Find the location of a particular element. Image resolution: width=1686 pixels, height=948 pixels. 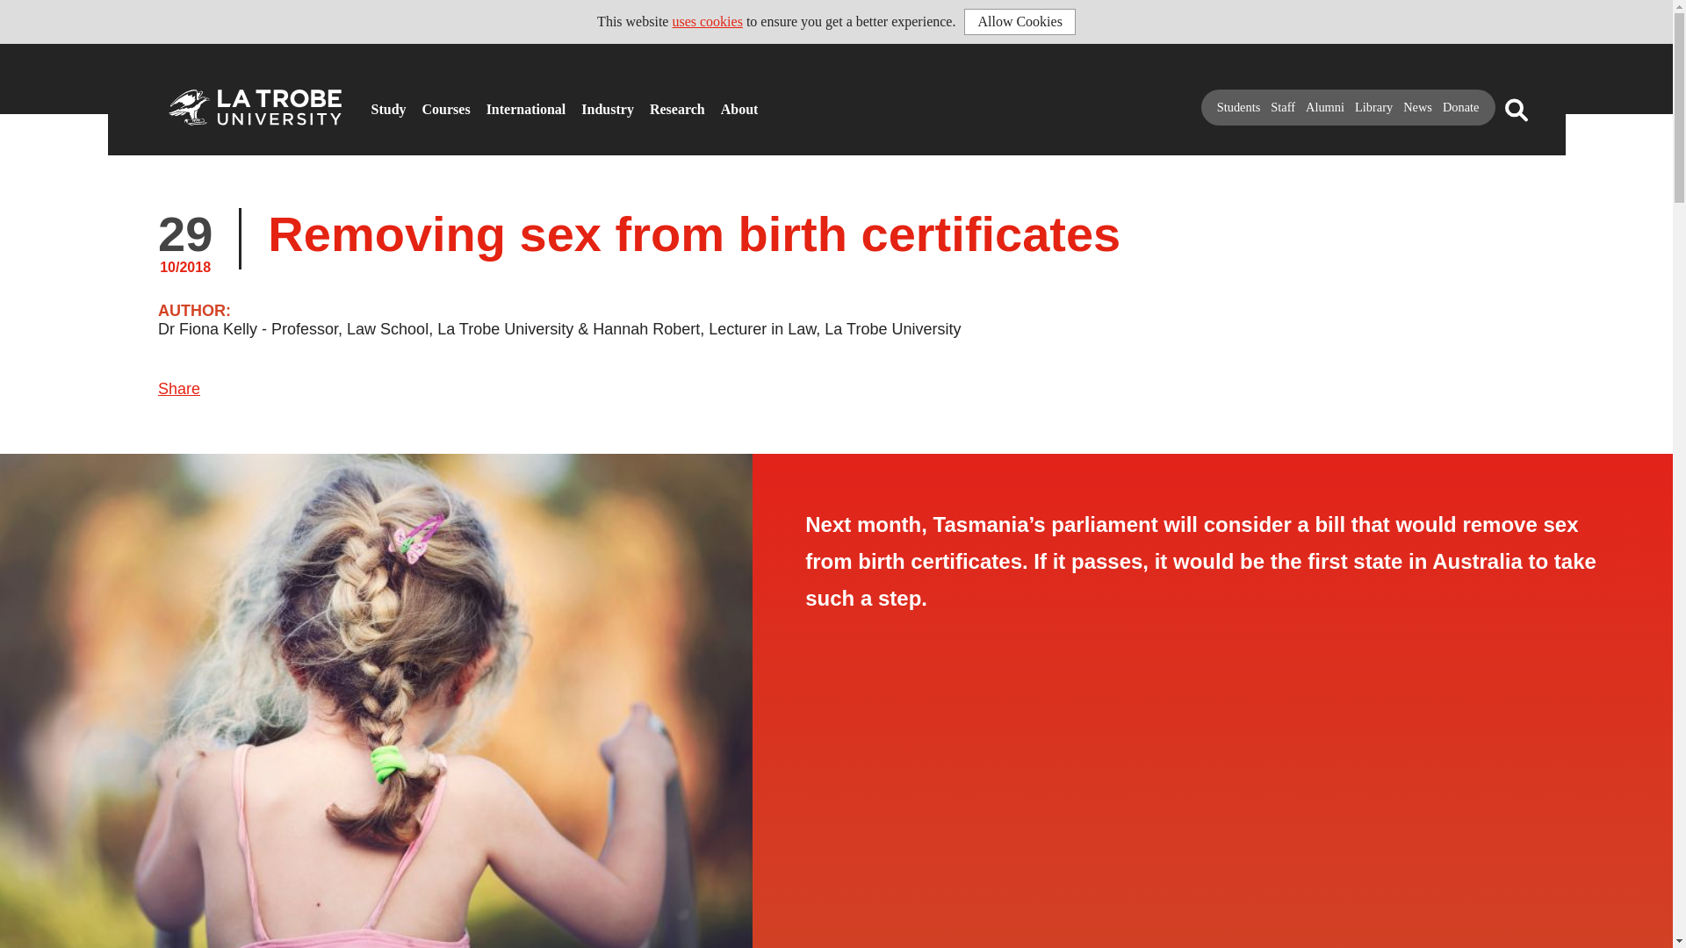

Donate is located at coordinates (1461, 107).